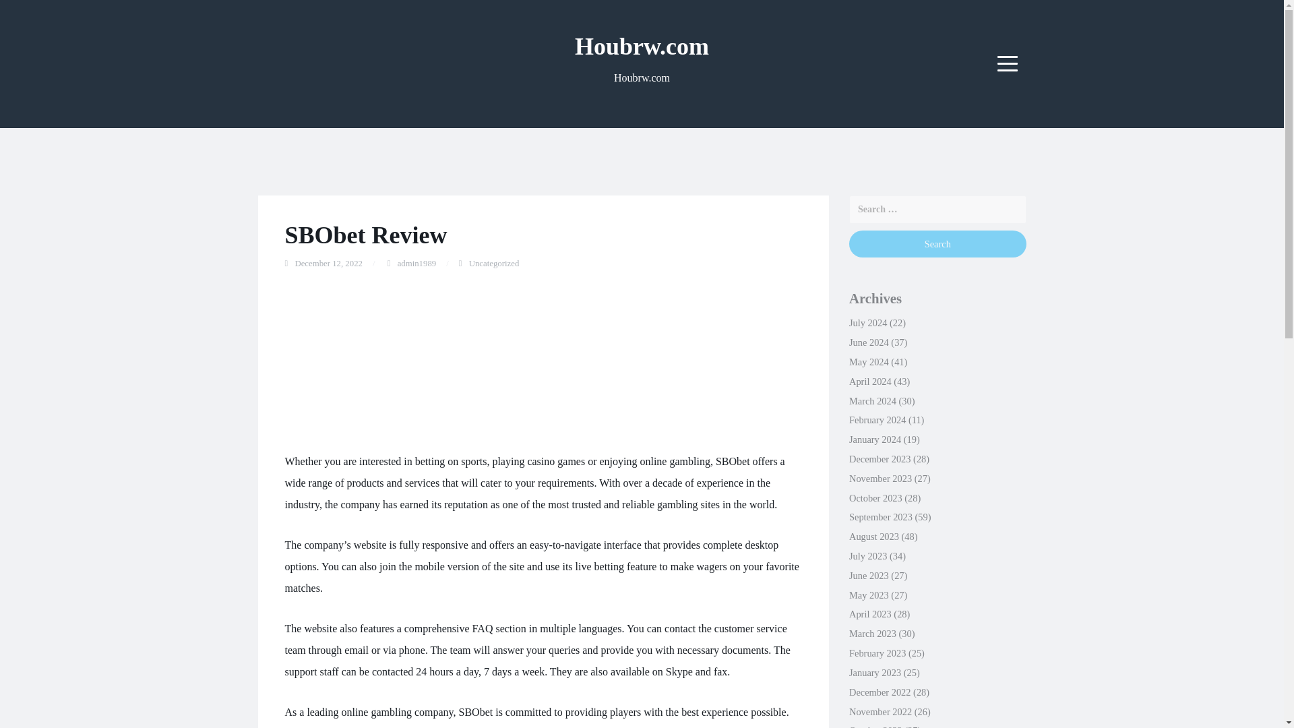 The image size is (1294, 728). What do you see at coordinates (867, 555) in the screenshot?
I see `July 2023` at bounding box center [867, 555].